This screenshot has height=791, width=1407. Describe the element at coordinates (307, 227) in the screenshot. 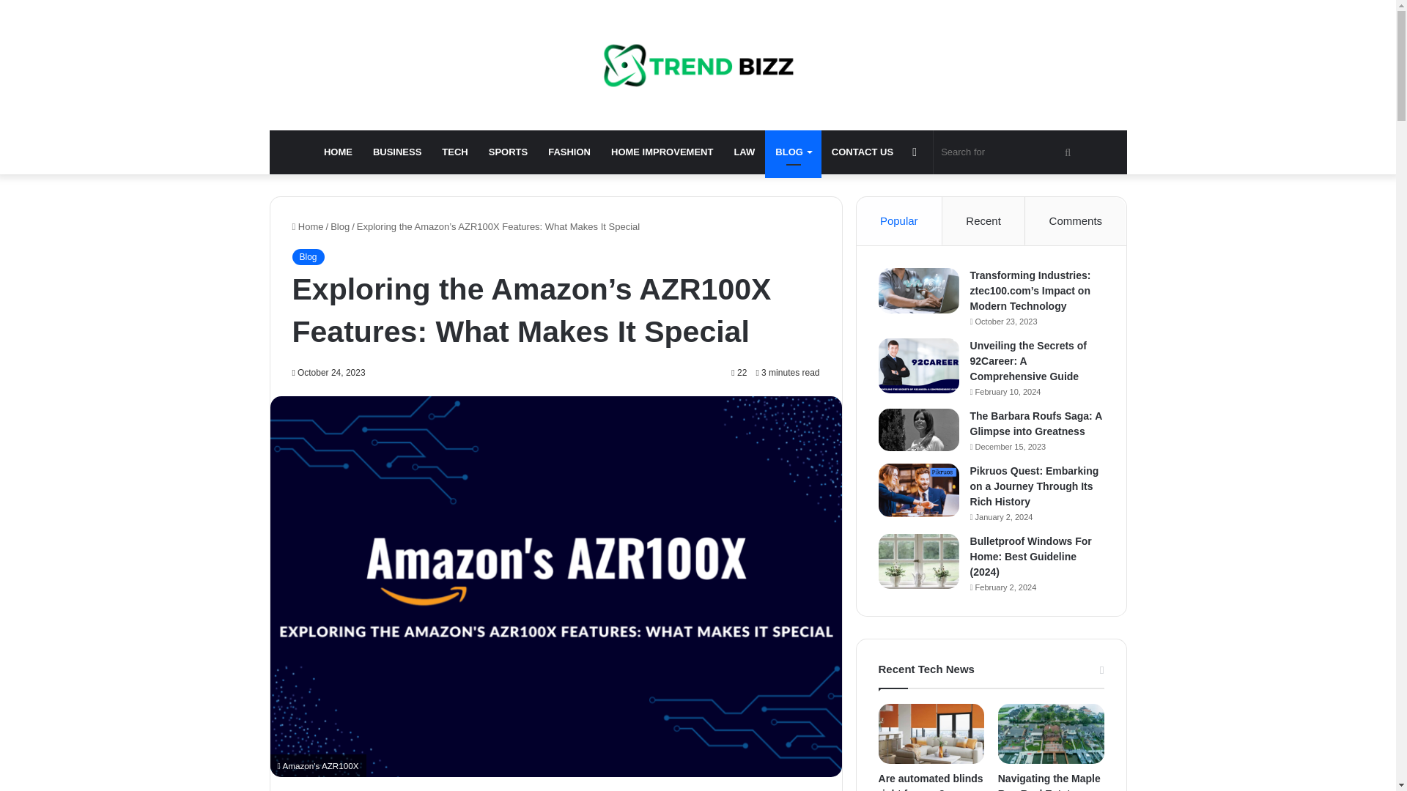

I see `Home` at that location.